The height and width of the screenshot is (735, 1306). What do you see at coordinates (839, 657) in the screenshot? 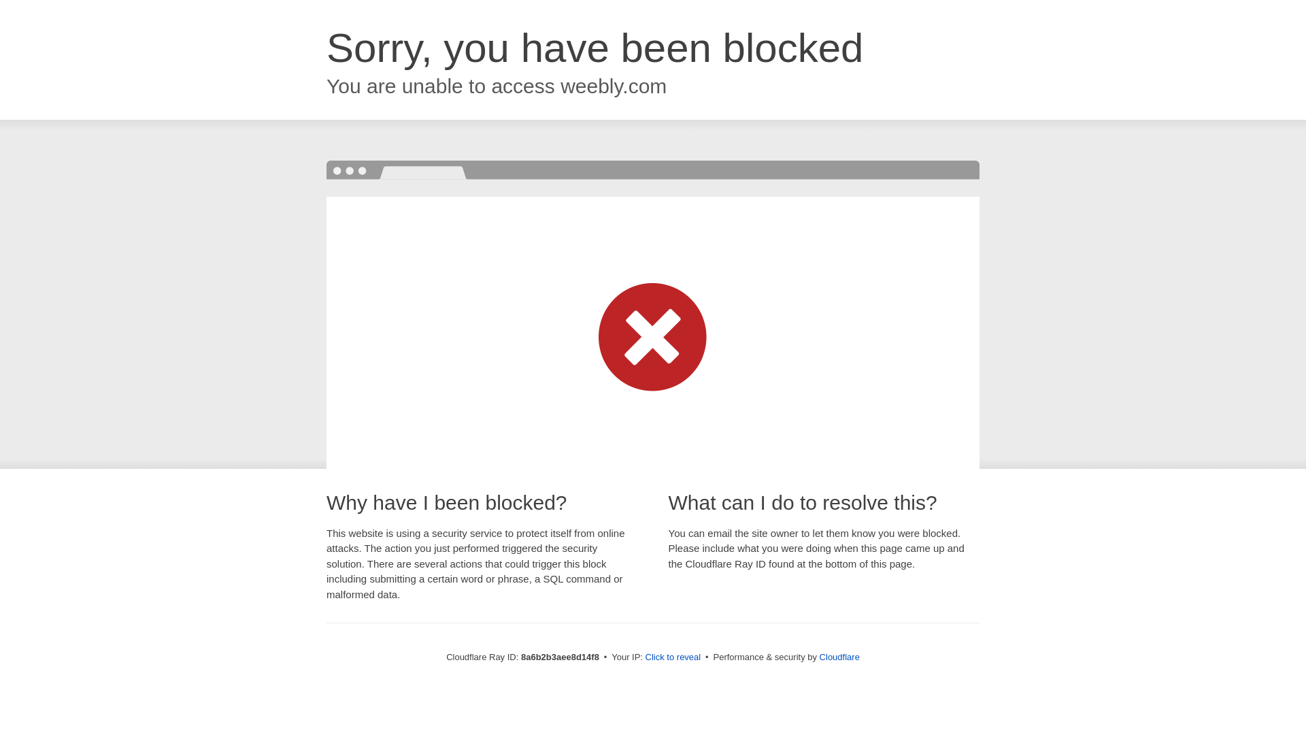
I see `Cloudflare` at bounding box center [839, 657].